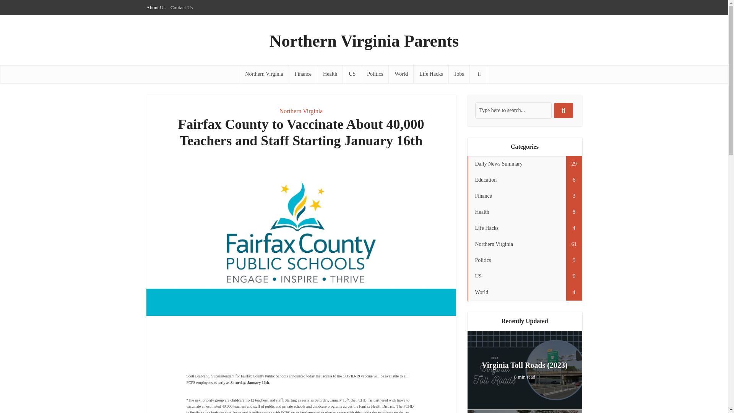 This screenshot has height=413, width=734. What do you see at coordinates (513, 110) in the screenshot?
I see `Type here to search...` at bounding box center [513, 110].